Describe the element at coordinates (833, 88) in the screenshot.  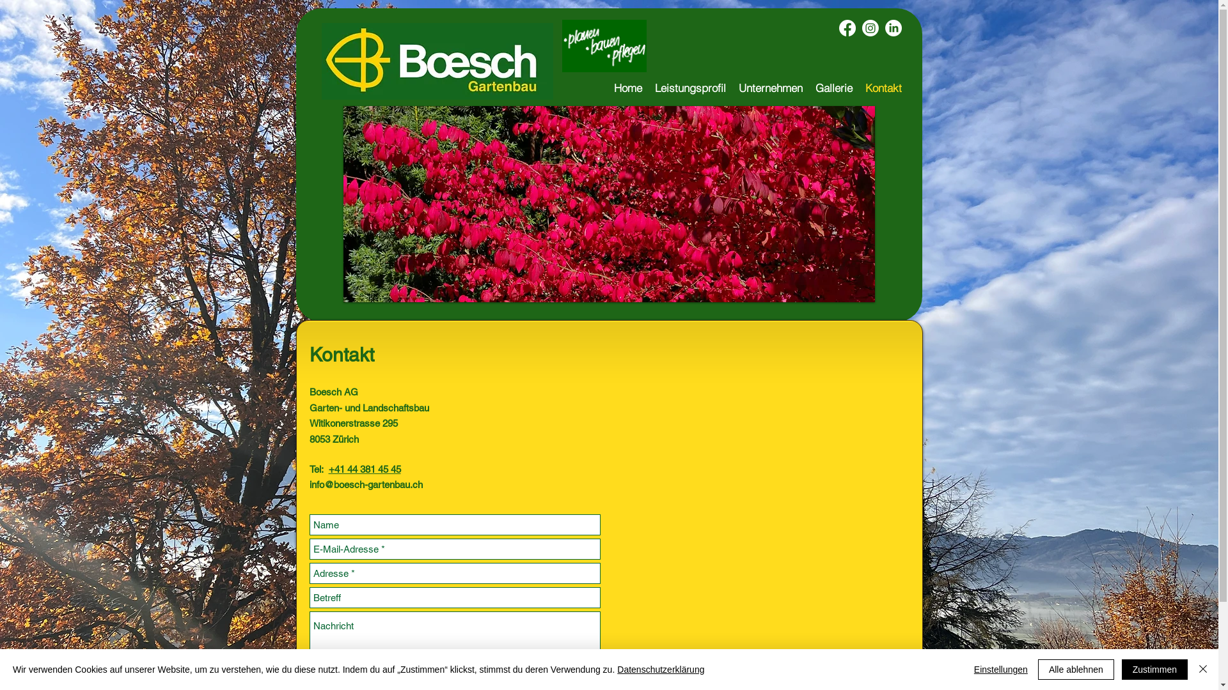
I see `Gallerie` at that location.